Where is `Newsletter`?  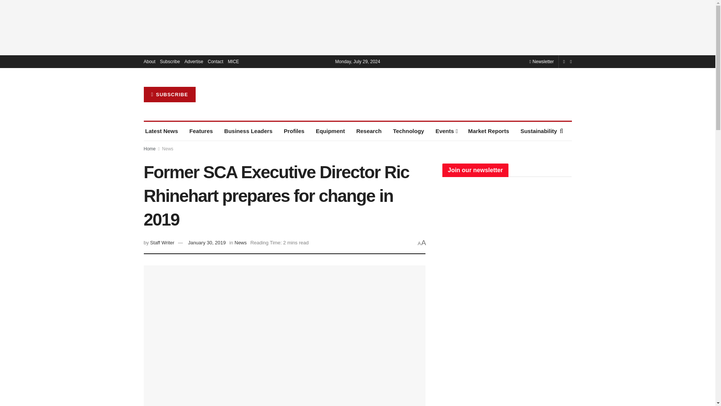
Newsletter is located at coordinates (542, 61).